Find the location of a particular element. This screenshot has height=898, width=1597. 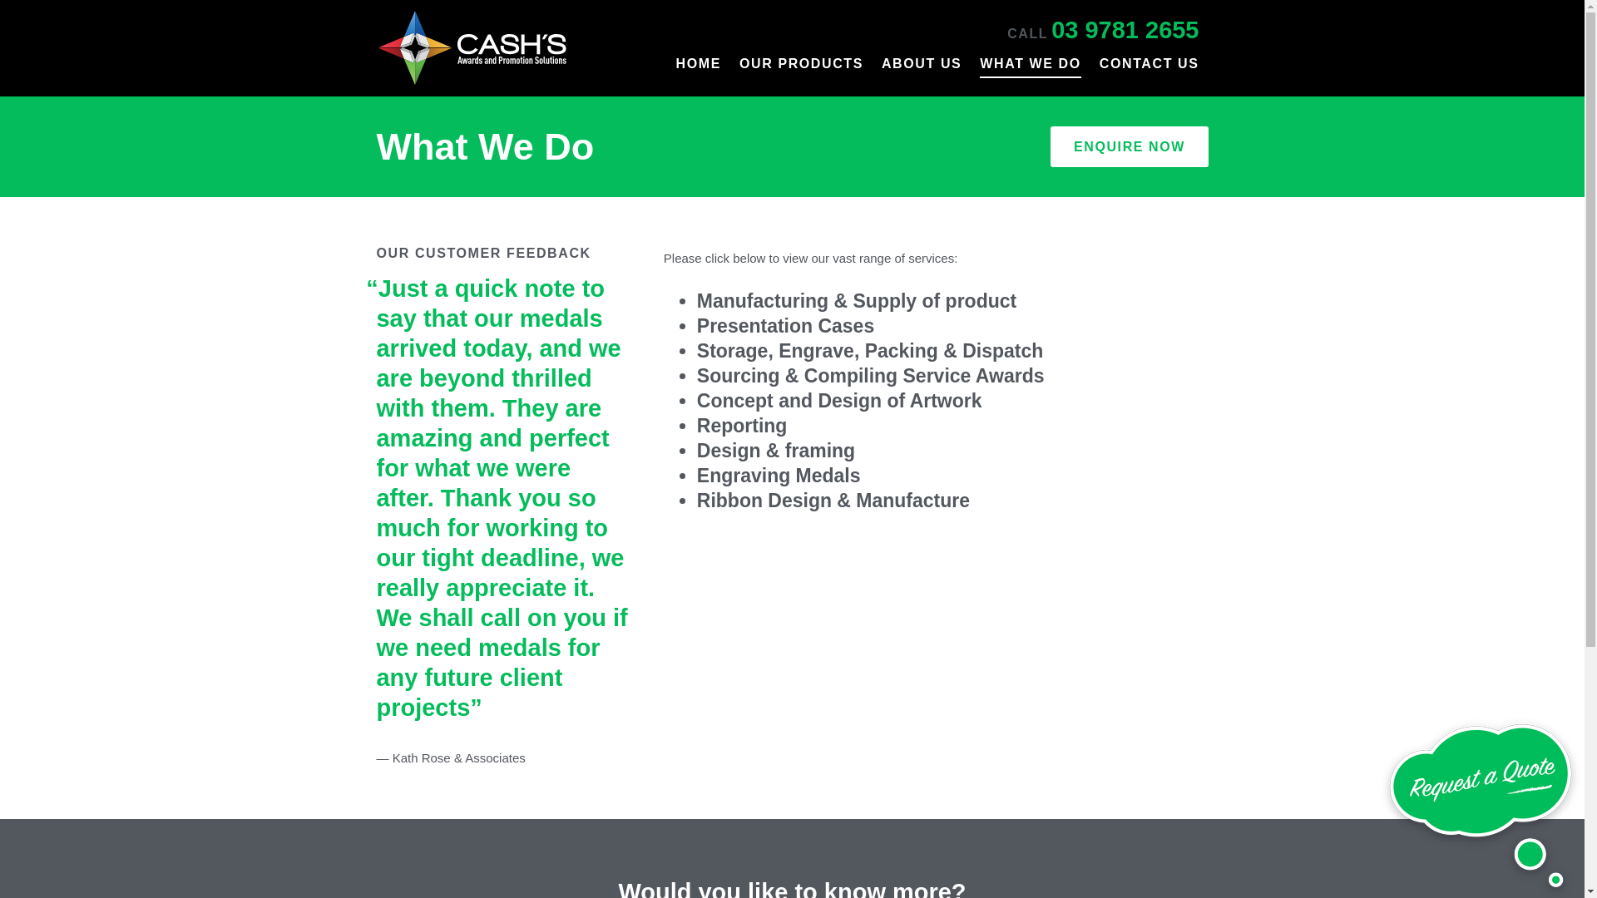

ABOUT US is located at coordinates (922, 72).